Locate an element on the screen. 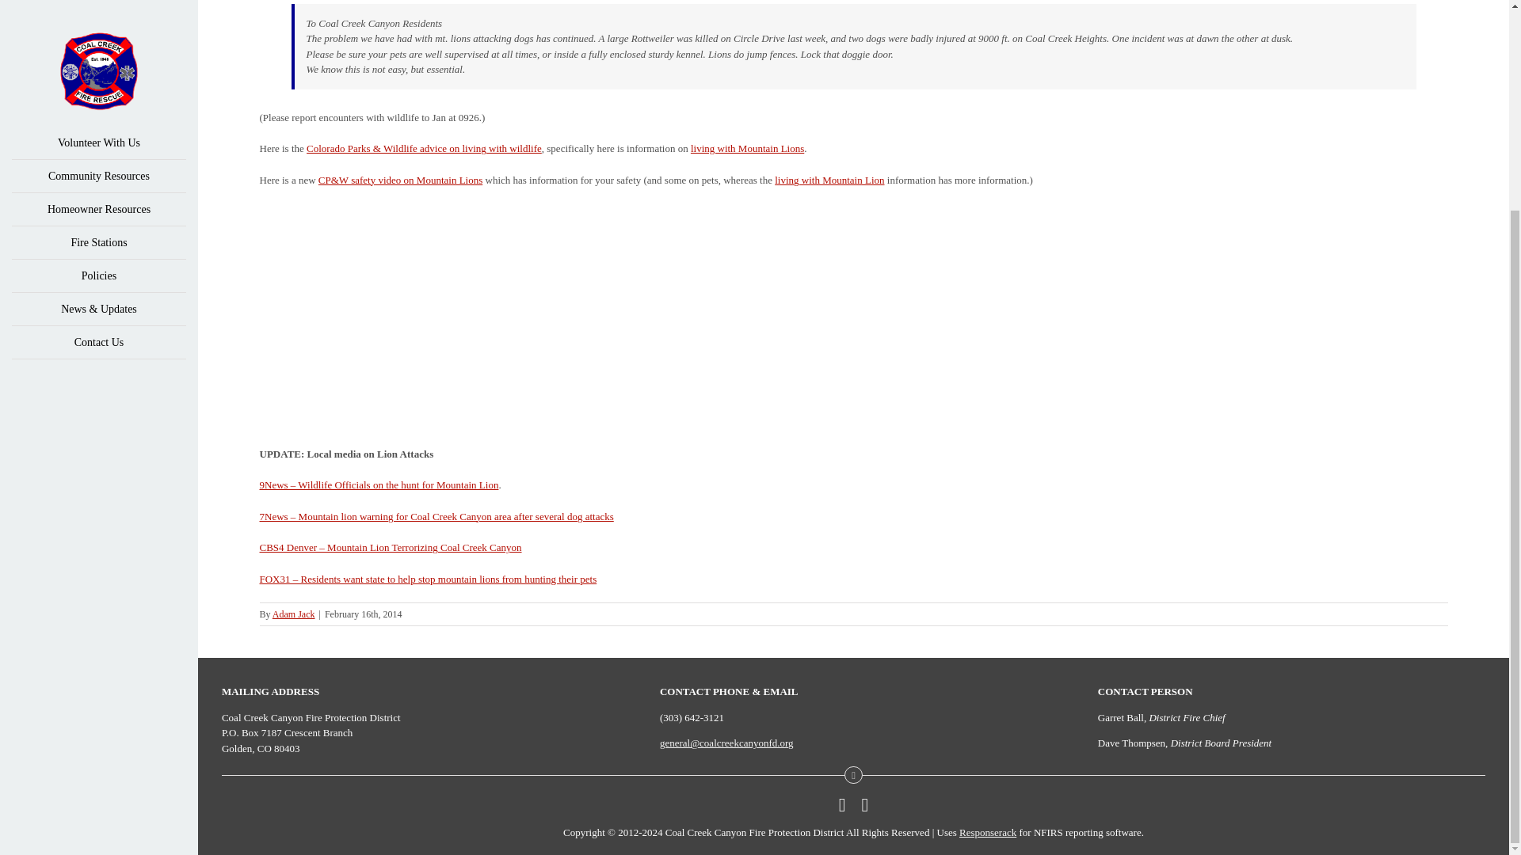  living with Mountain Lions is located at coordinates (747, 149).